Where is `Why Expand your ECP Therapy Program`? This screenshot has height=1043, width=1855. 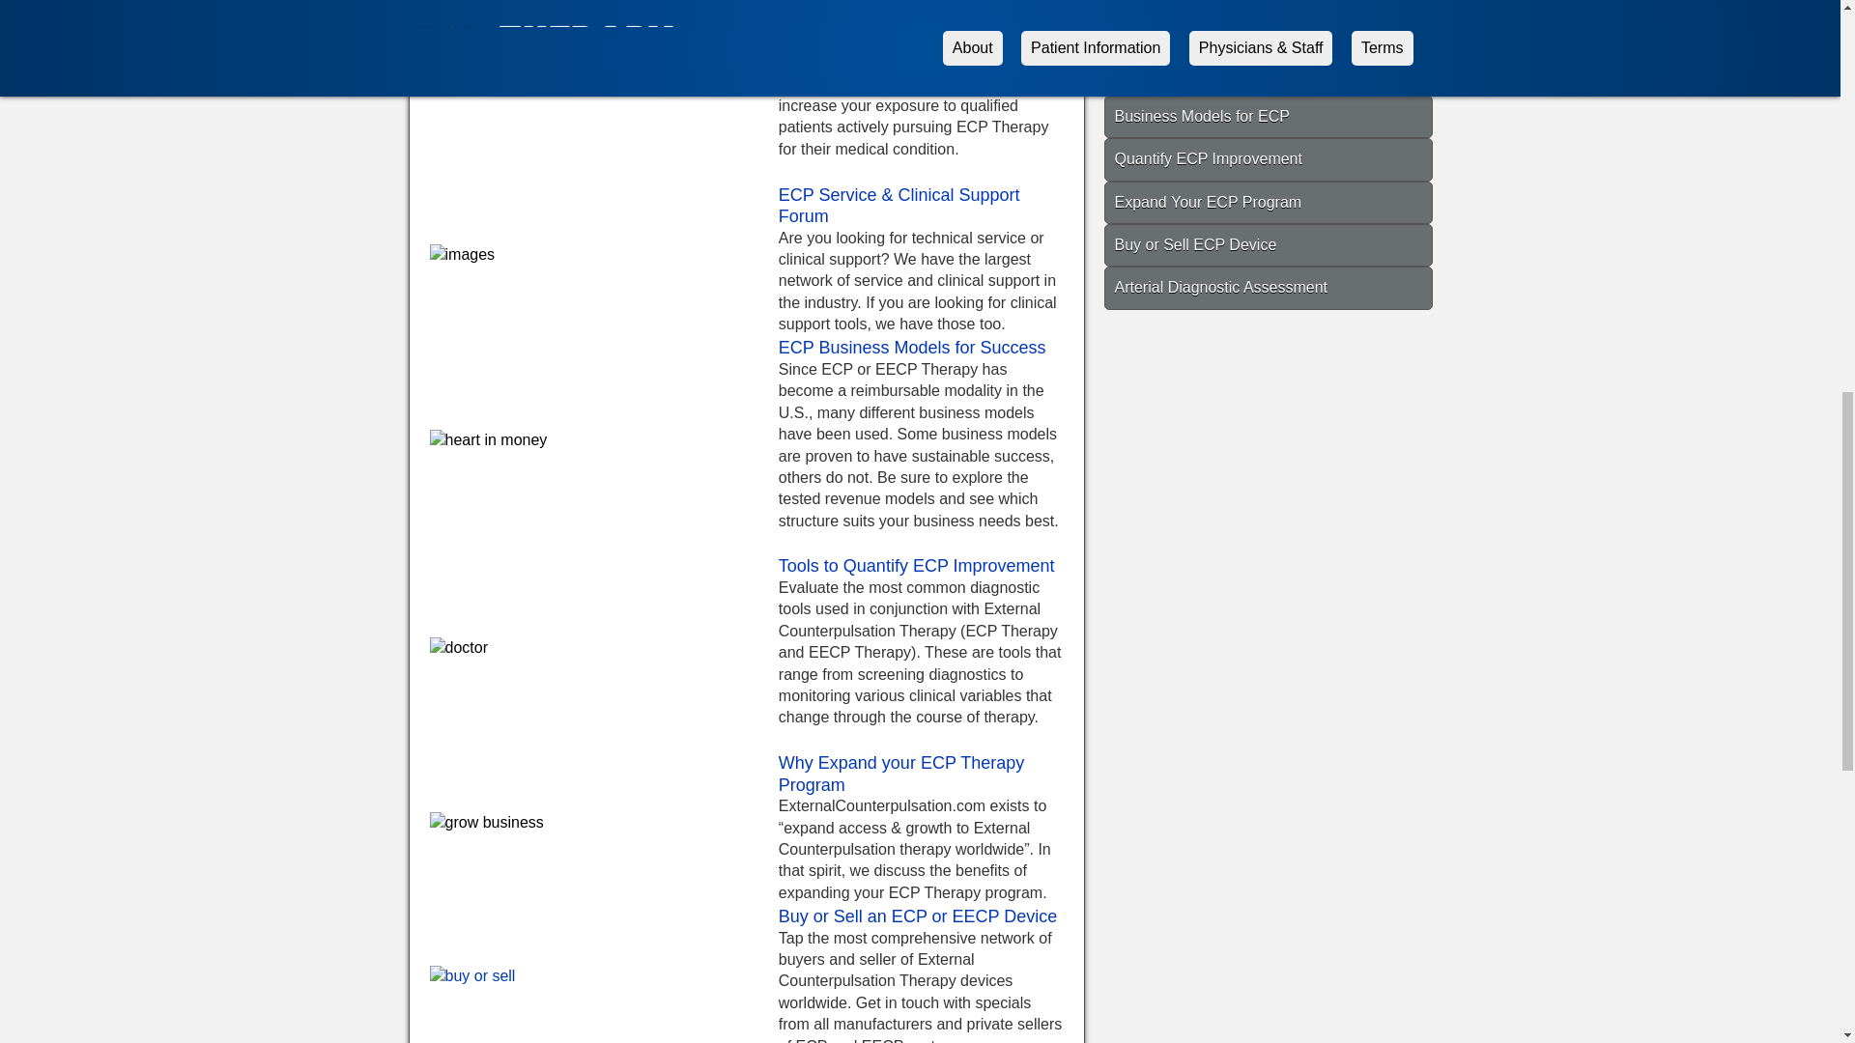 Why Expand your ECP Therapy Program is located at coordinates (900, 773).